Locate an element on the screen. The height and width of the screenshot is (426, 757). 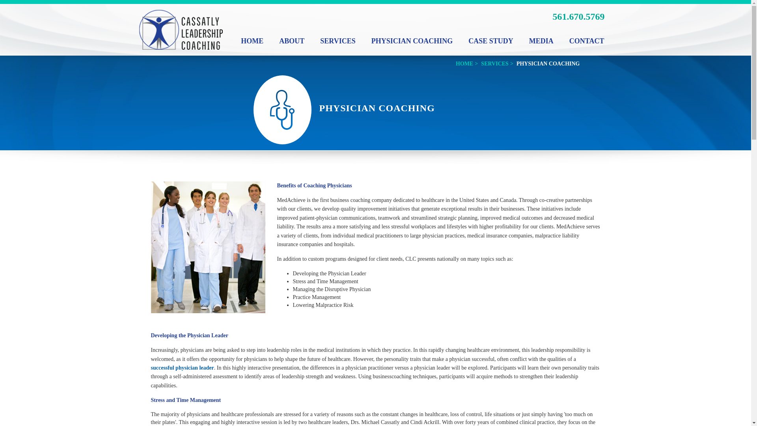
HOME is located at coordinates (464, 64).